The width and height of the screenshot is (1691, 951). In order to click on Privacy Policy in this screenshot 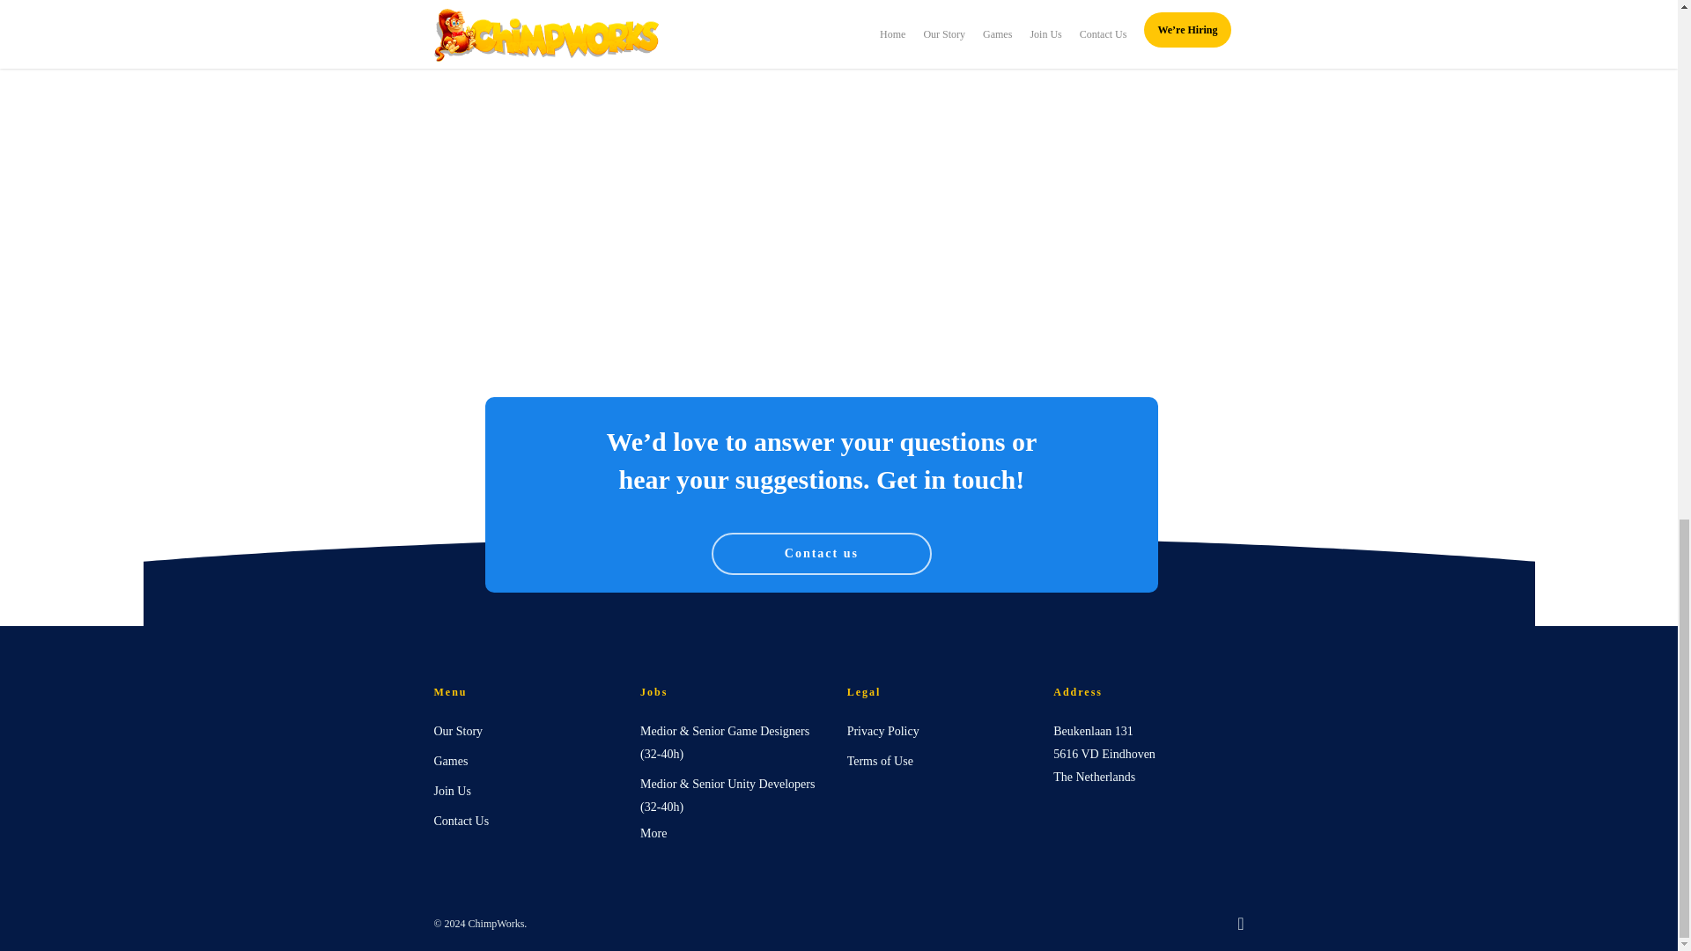, I will do `click(942, 731)`.